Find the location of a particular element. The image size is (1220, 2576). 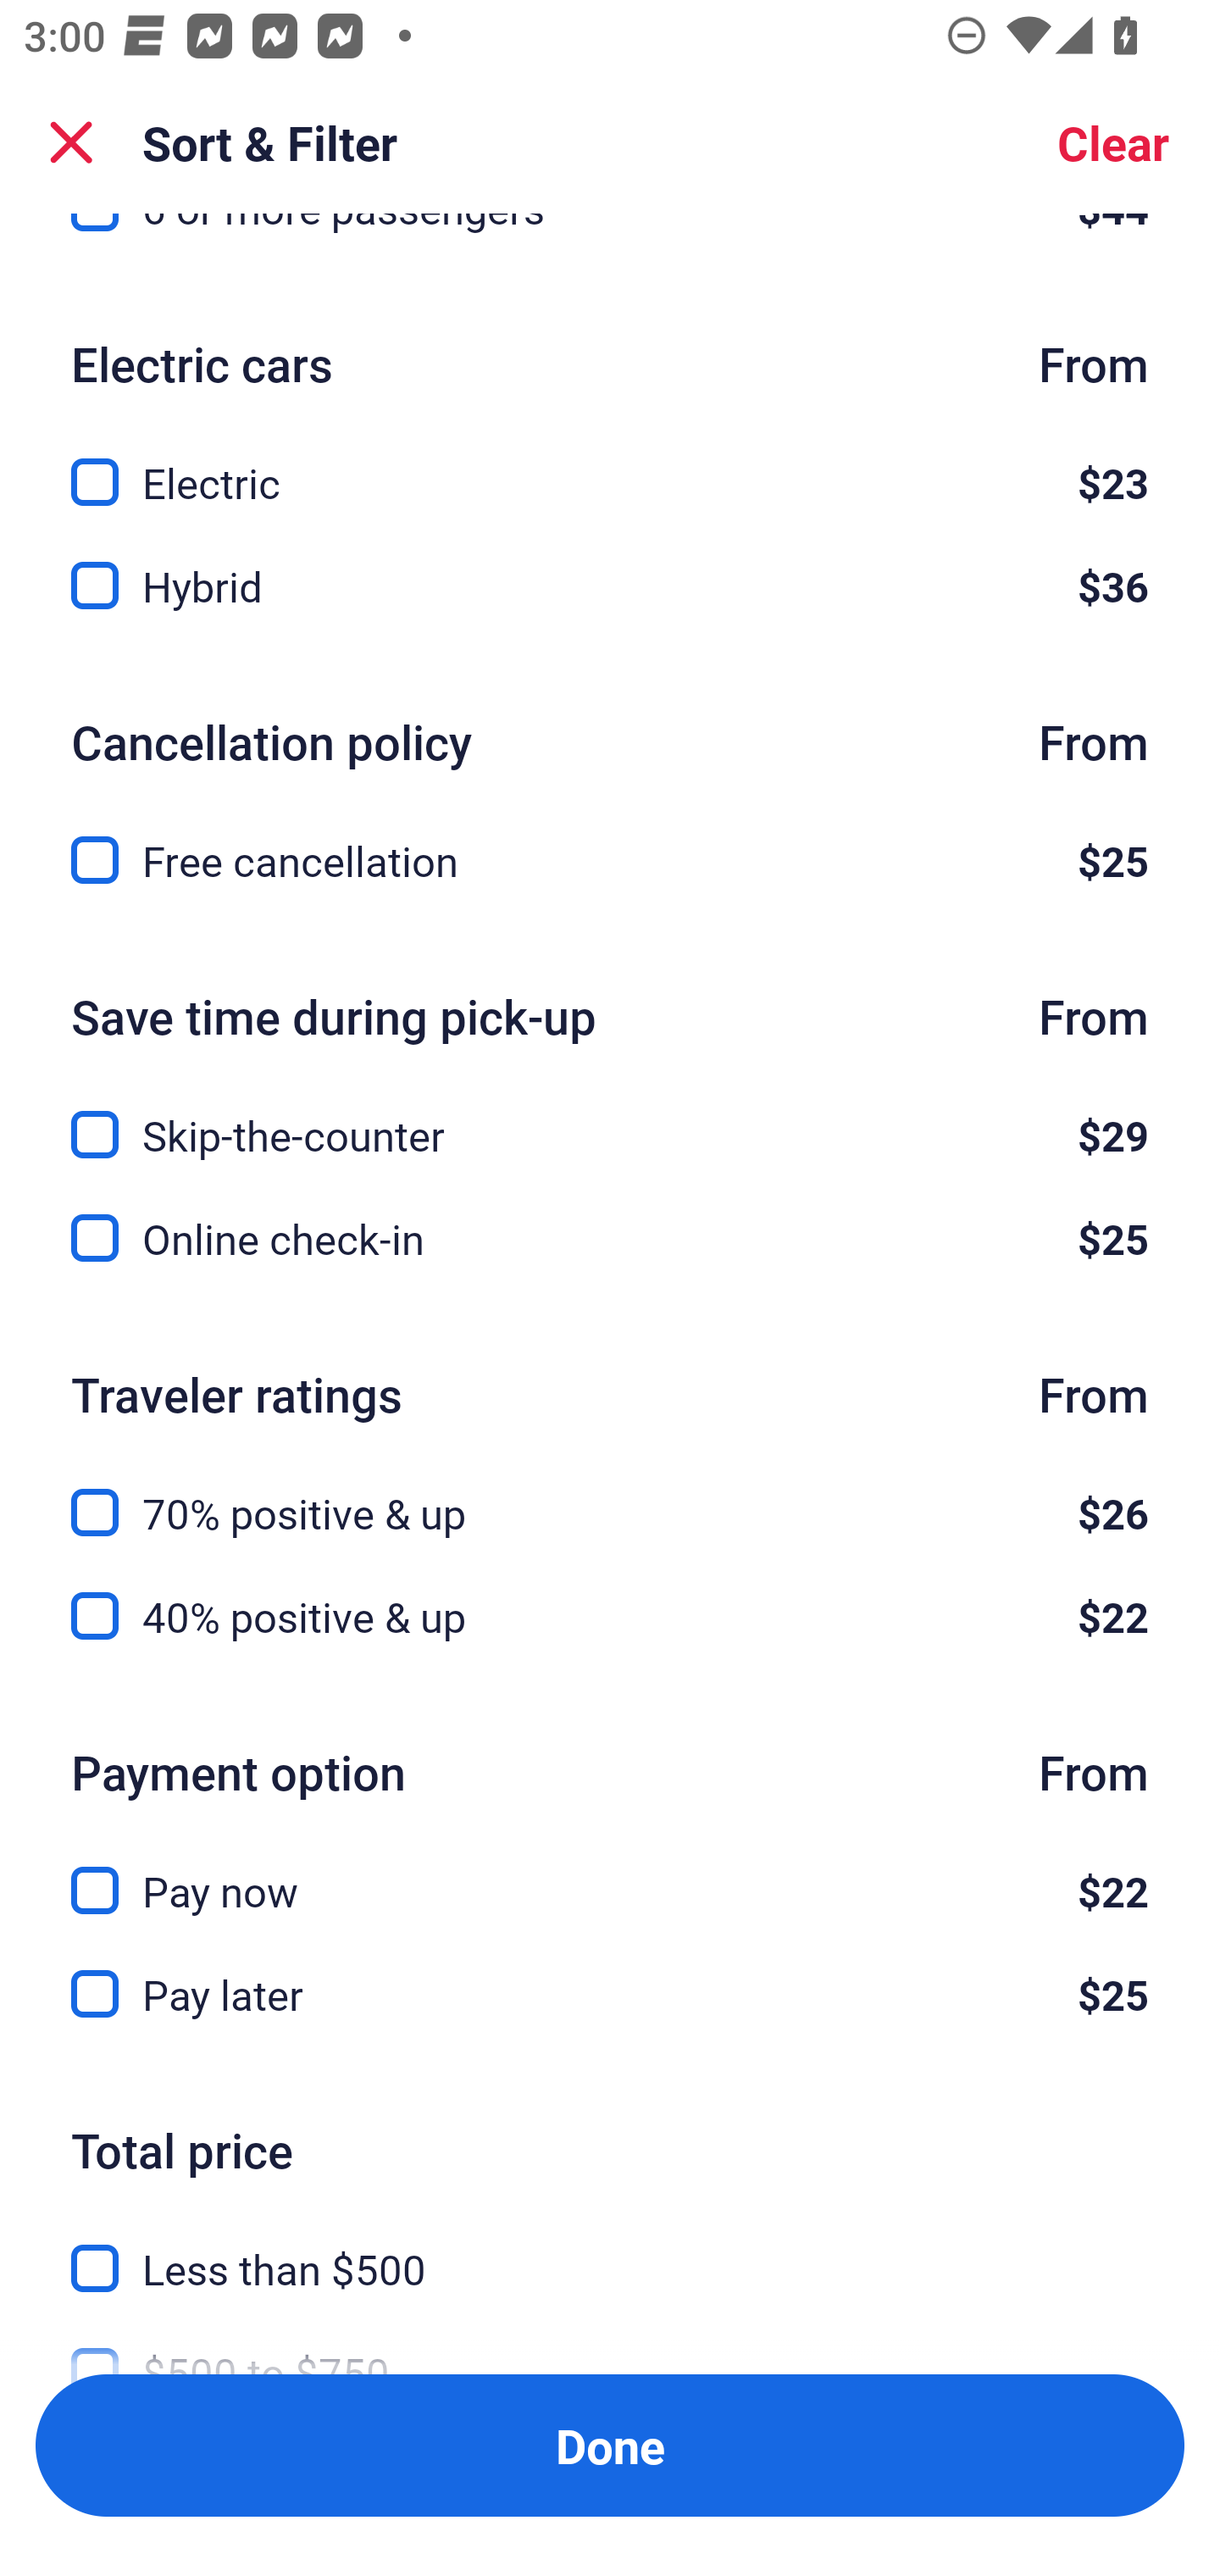

Online check-in, $25 Online check-in $25 is located at coordinates (610, 1239).